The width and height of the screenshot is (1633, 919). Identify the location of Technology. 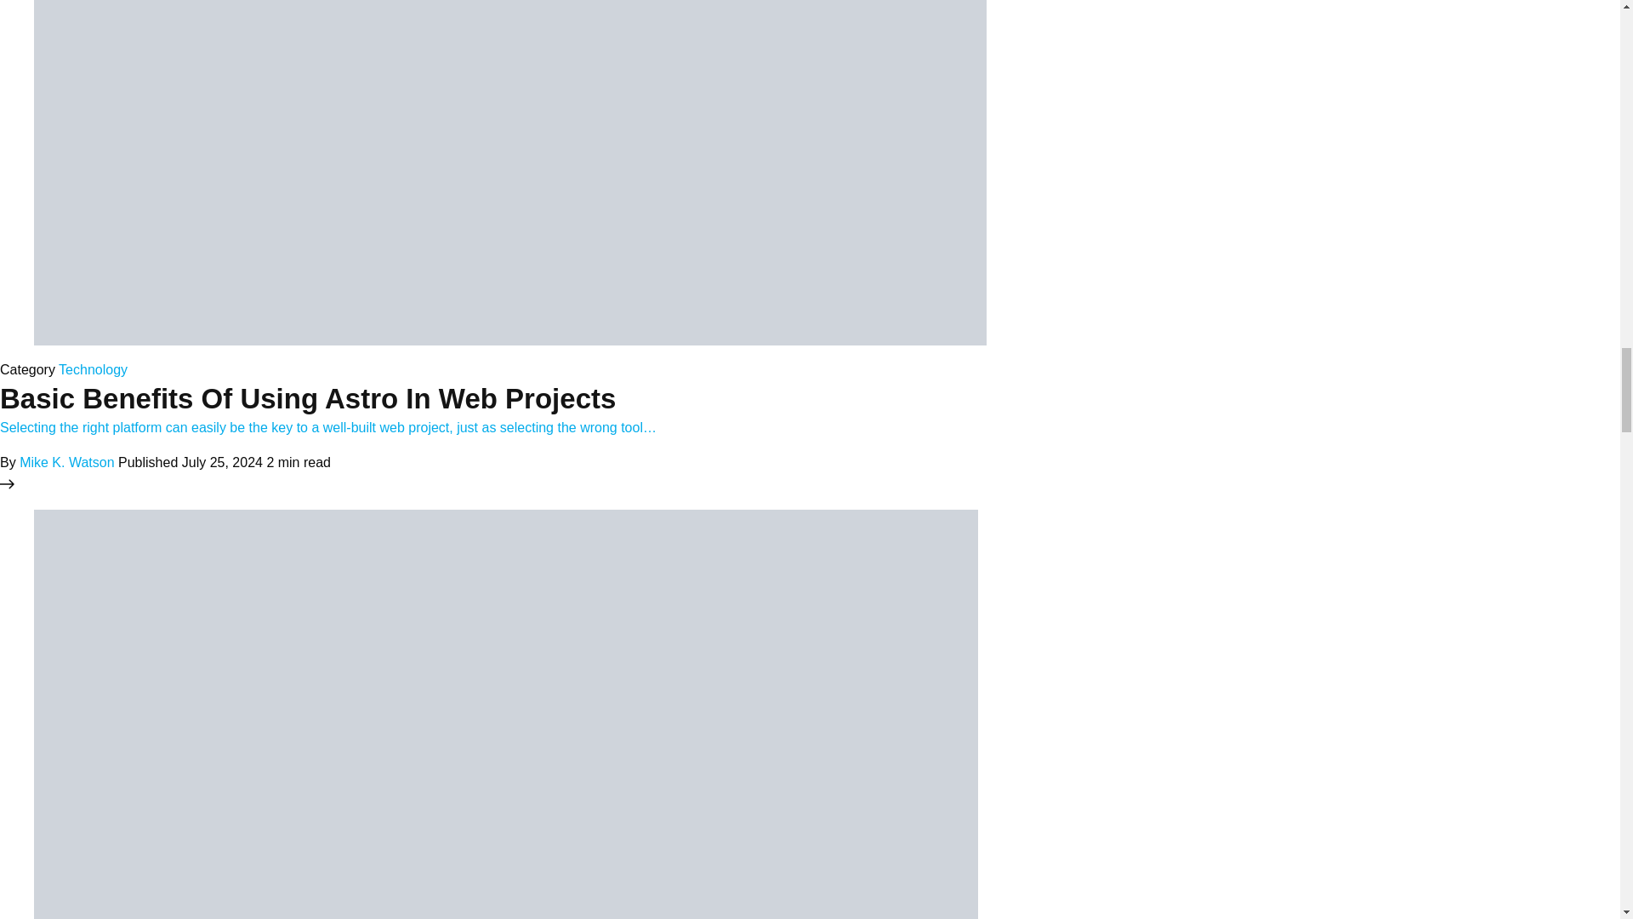
(93, 369).